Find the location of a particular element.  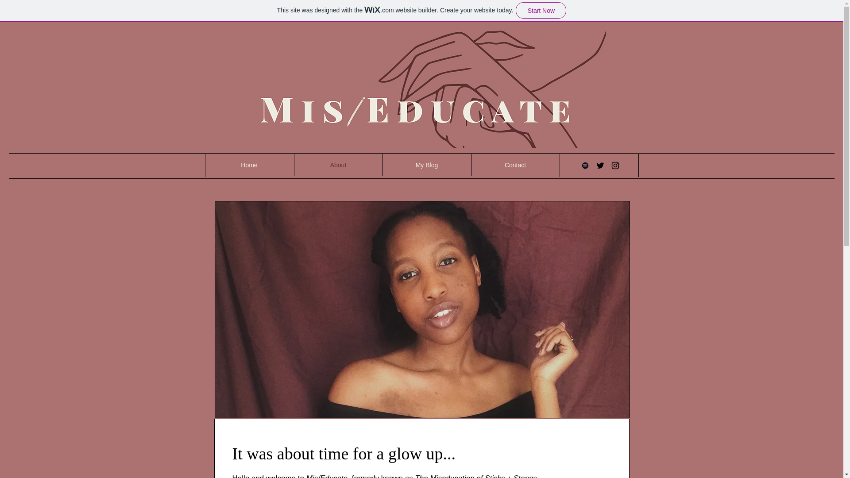

Home is located at coordinates (249, 165).